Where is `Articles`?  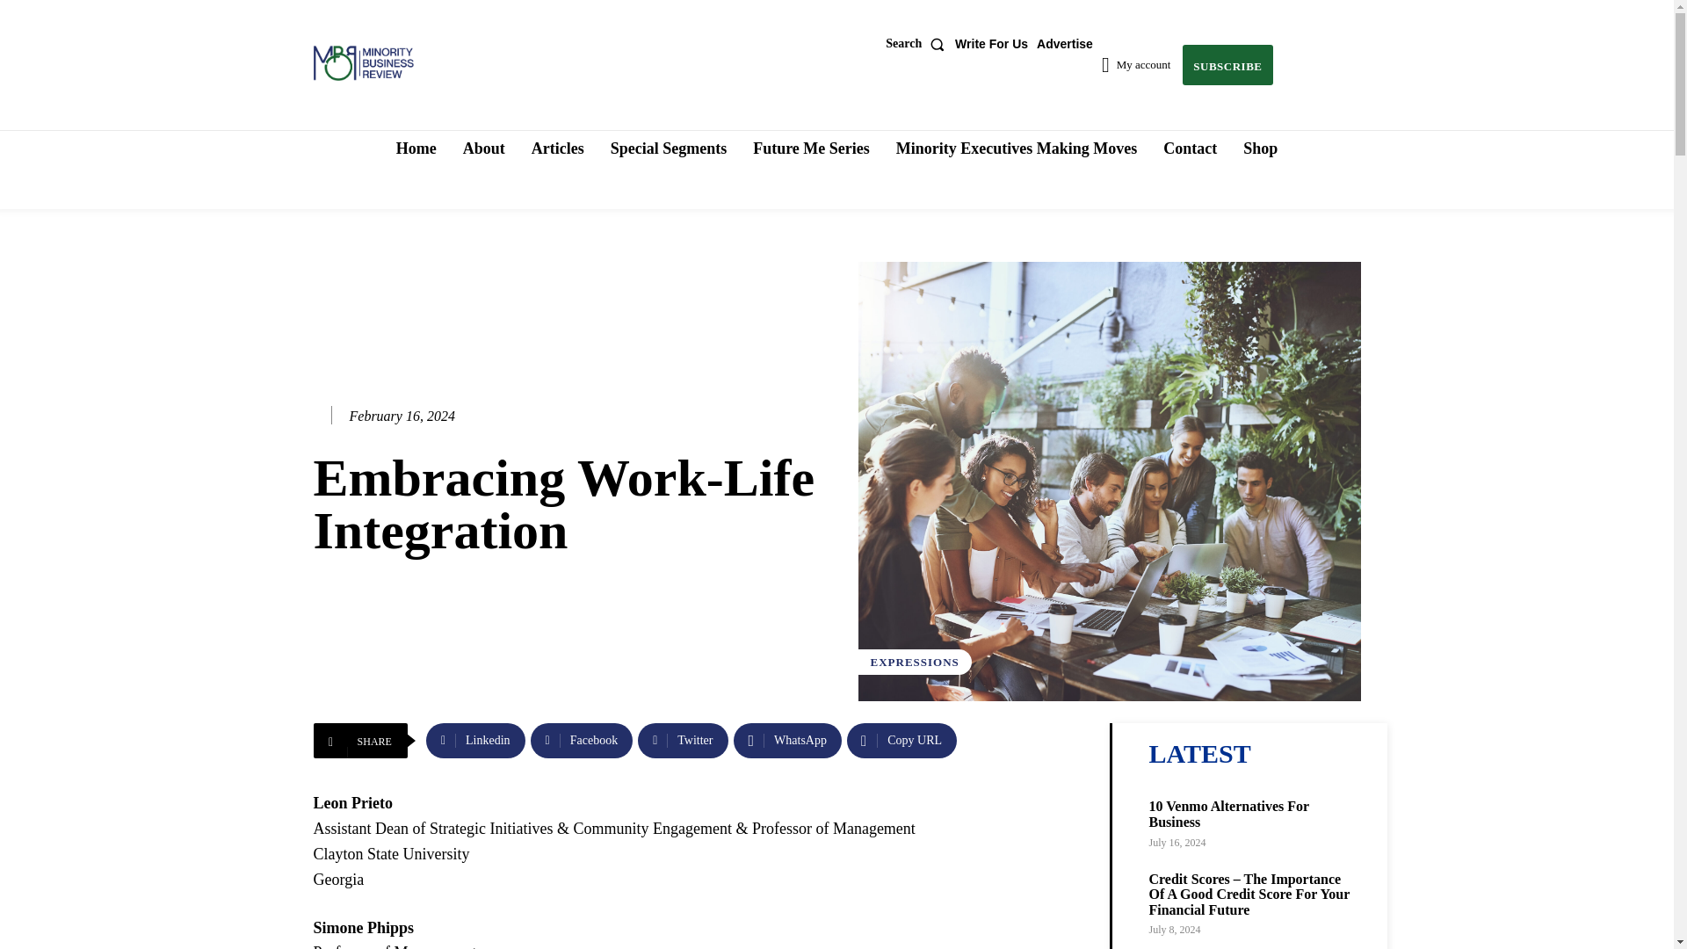 Articles is located at coordinates (558, 148).